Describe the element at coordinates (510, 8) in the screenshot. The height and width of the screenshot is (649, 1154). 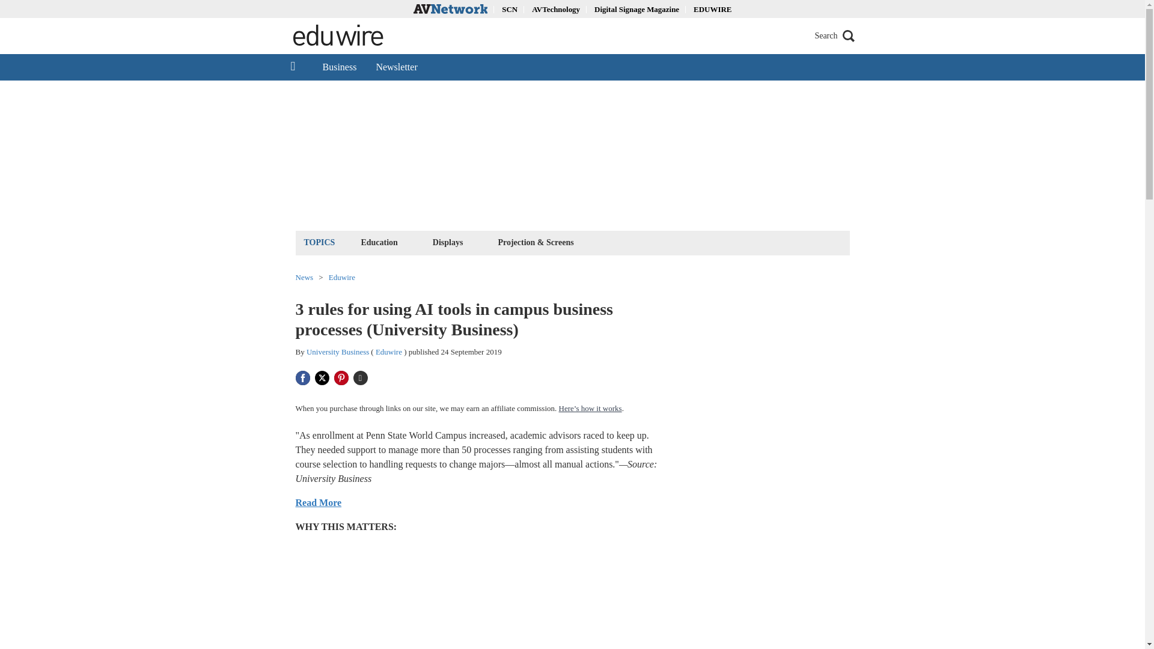
I see `SCN` at that location.